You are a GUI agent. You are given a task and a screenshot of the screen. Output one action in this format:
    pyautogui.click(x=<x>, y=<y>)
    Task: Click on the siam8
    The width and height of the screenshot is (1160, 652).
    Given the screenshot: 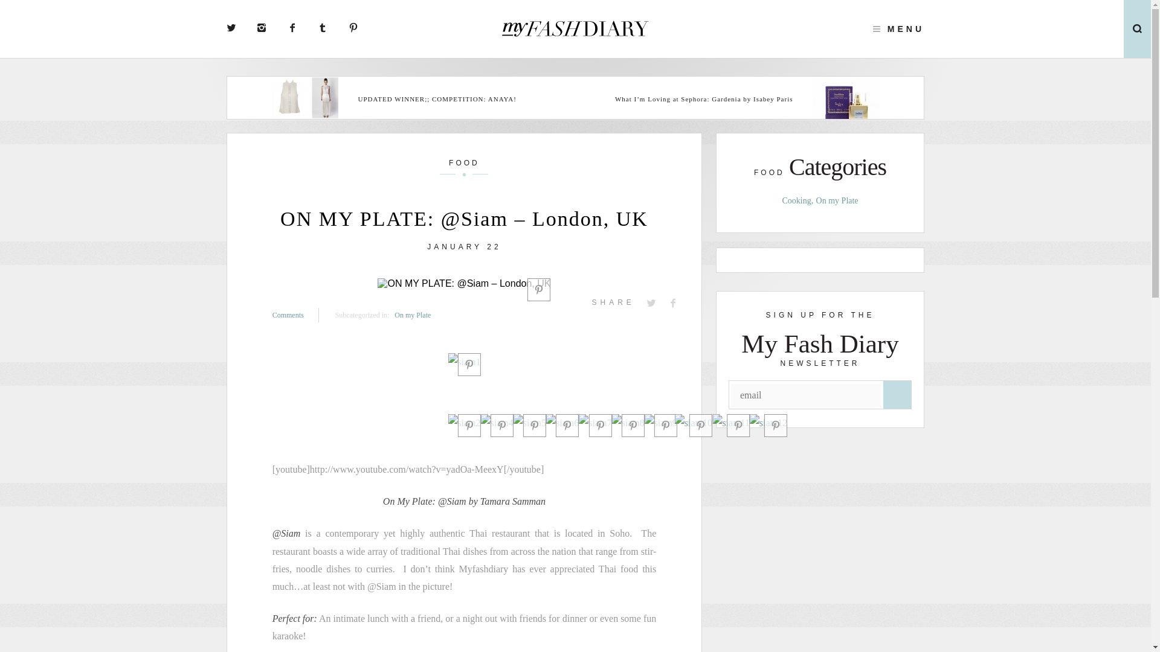 What is the action you would take?
    pyautogui.click(x=627, y=423)
    